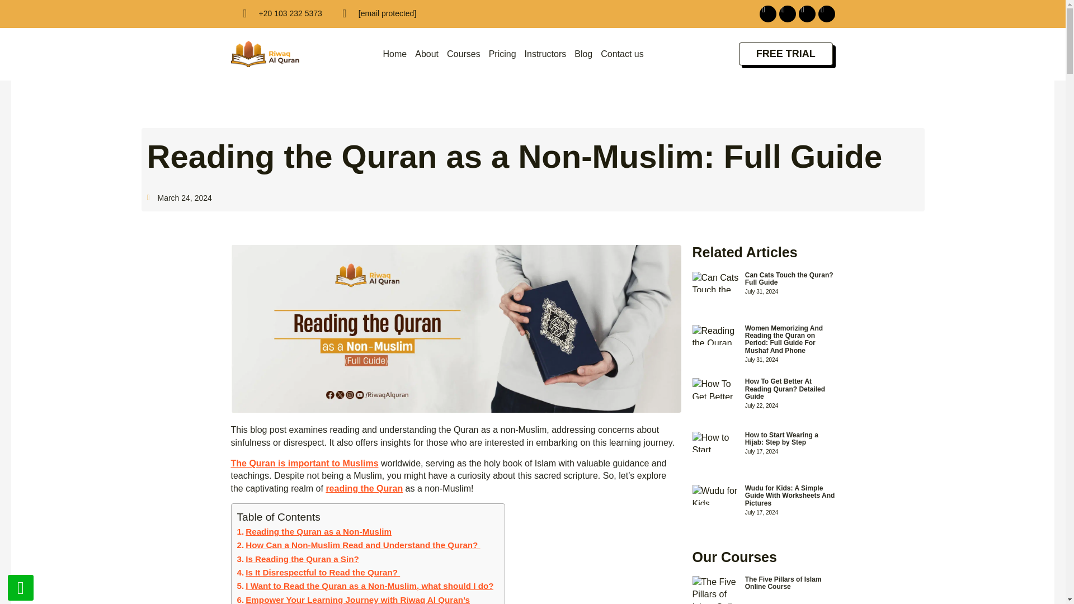 The width and height of the screenshot is (1074, 604). Describe the element at coordinates (463, 54) in the screenshot. I see `Courses` at that location.